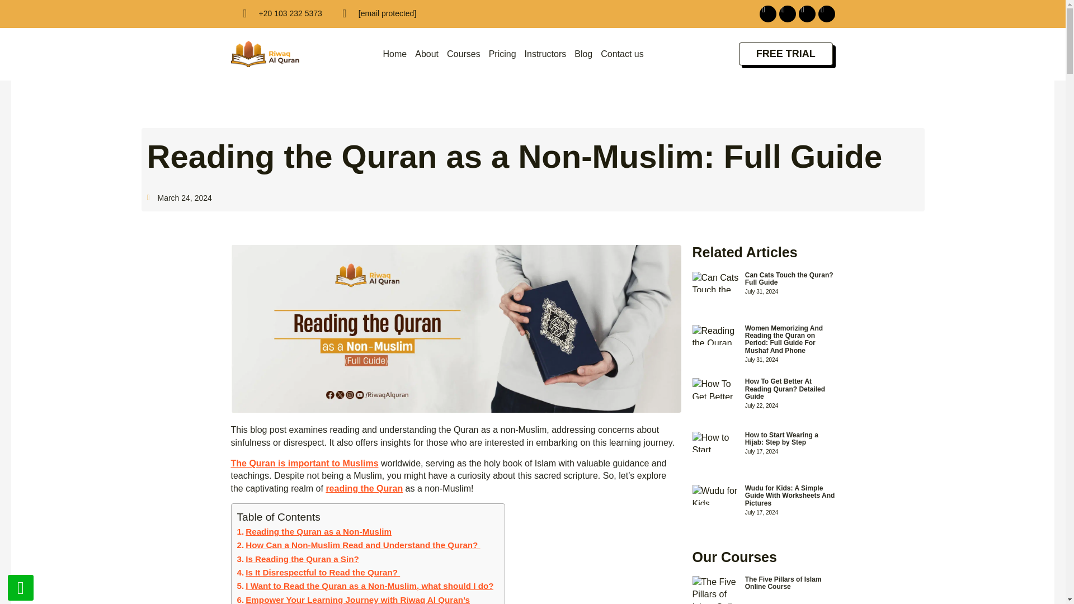 The width and height of the screenshot is (1074, 604). Describe the element at coordinates (463, 54) in the screenshot. I see `Courses` at that location.